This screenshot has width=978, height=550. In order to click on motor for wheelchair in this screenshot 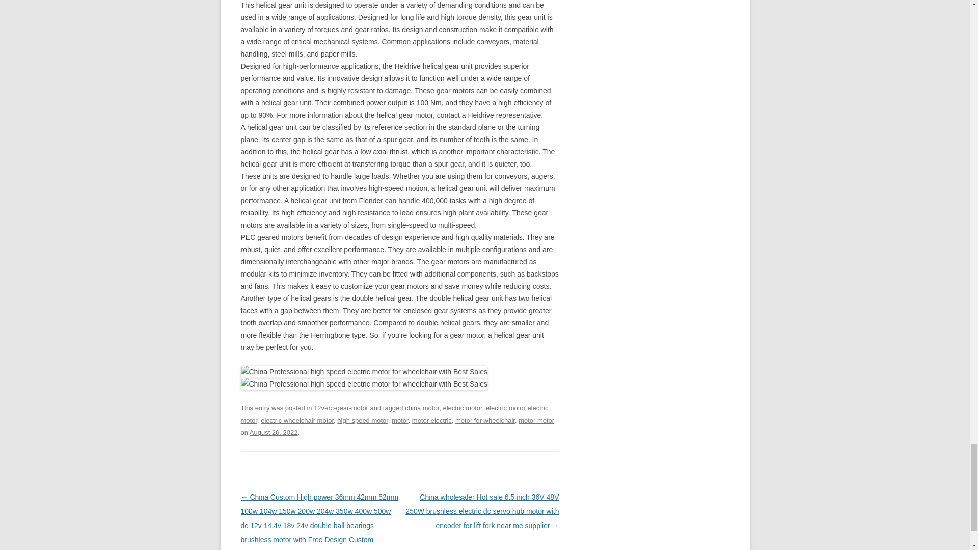, I will do `click(485, 420)`.